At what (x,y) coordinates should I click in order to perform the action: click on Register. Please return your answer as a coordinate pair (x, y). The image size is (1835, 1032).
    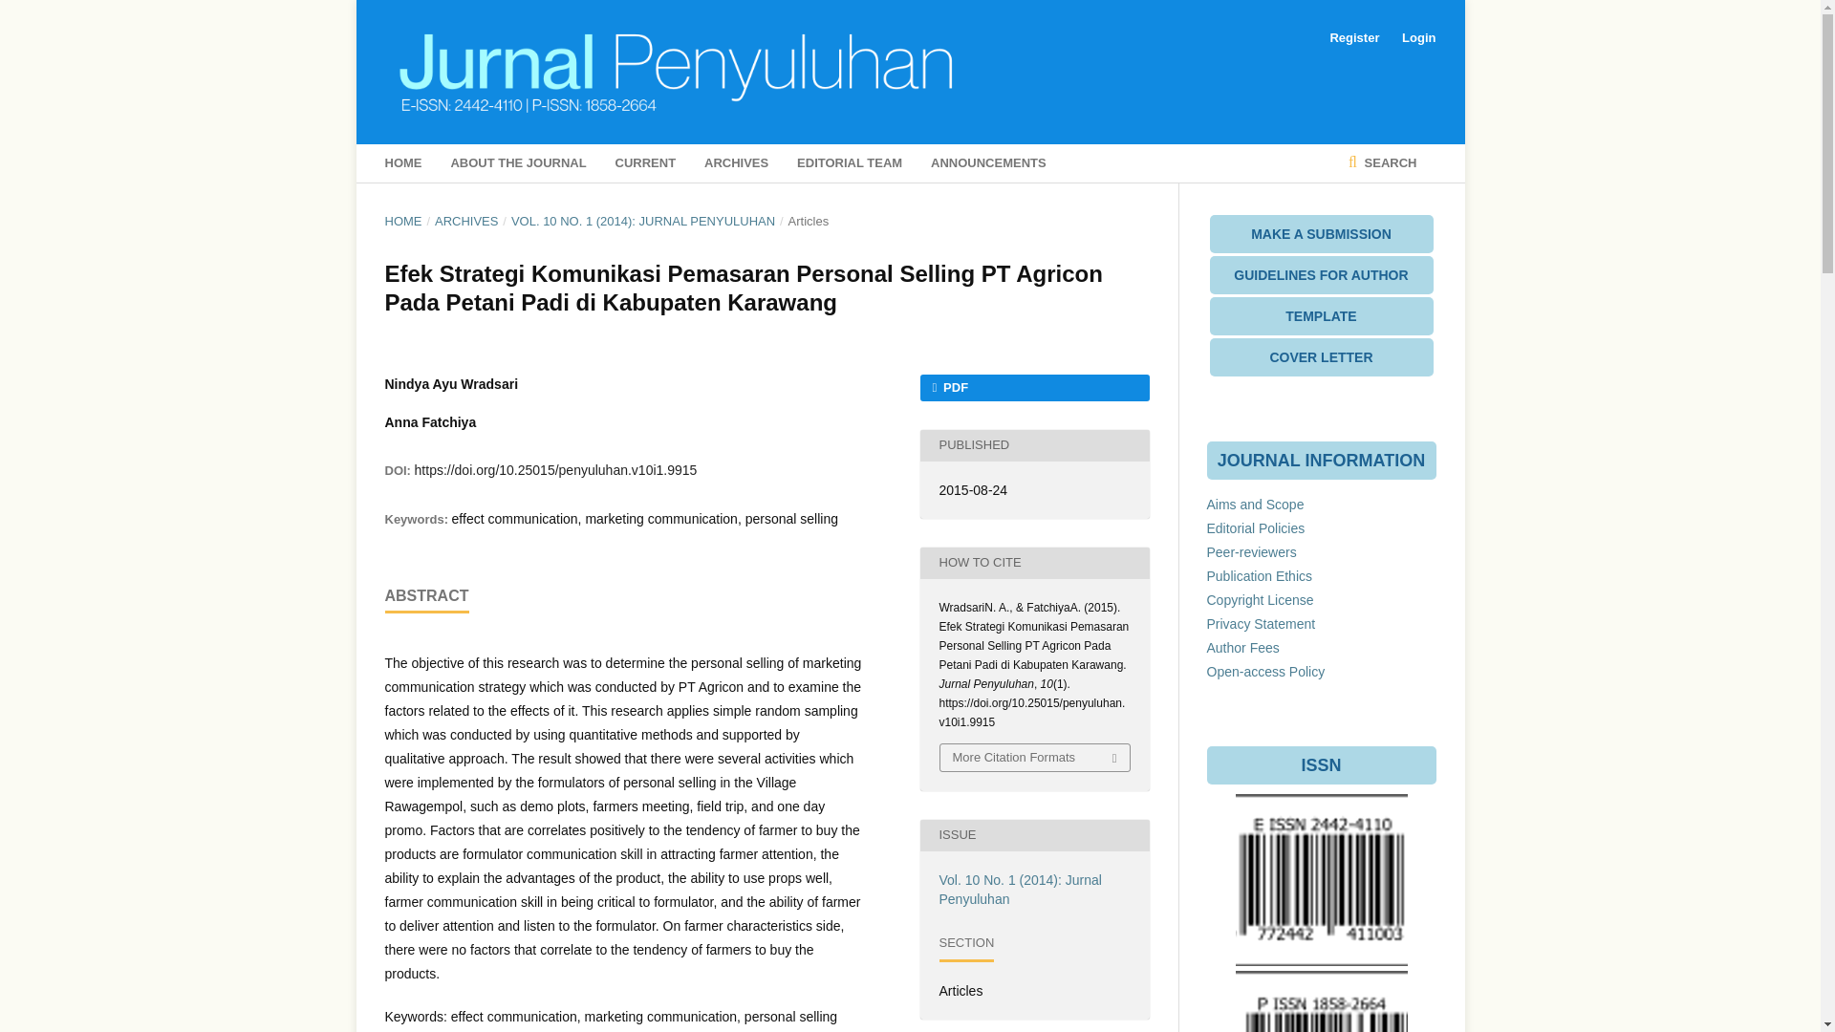
    Looking at the image, I should click on (1353, 38).